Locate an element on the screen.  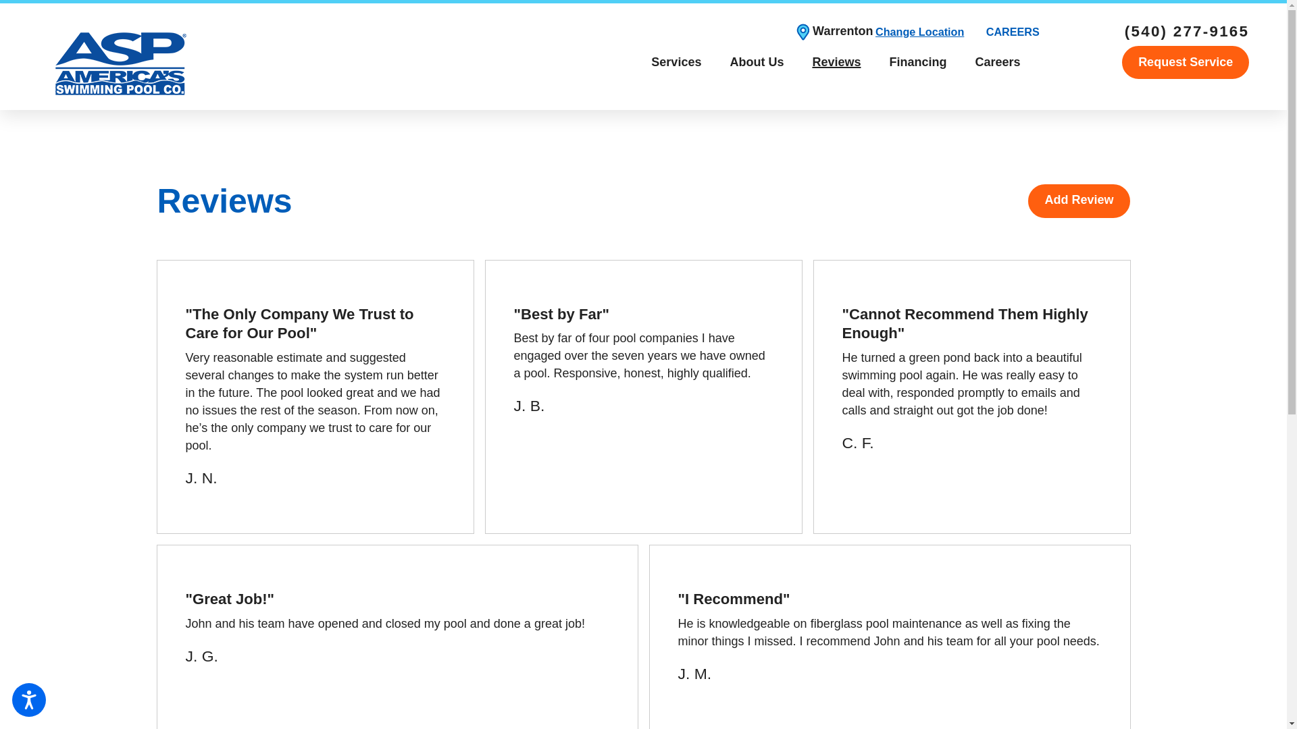
Search our site is located at coordinates (1047, 62).